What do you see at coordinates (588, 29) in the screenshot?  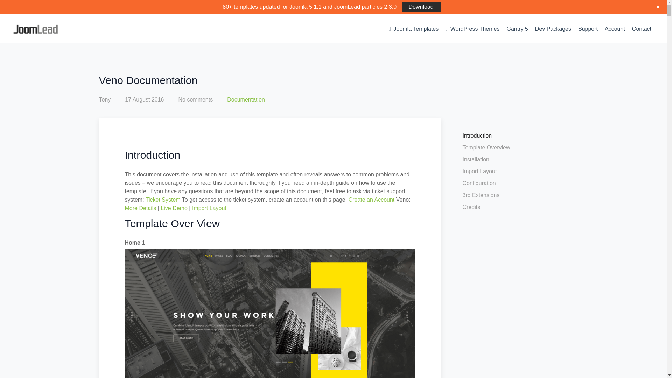 I see `Support` at bounding box center [588, 29].